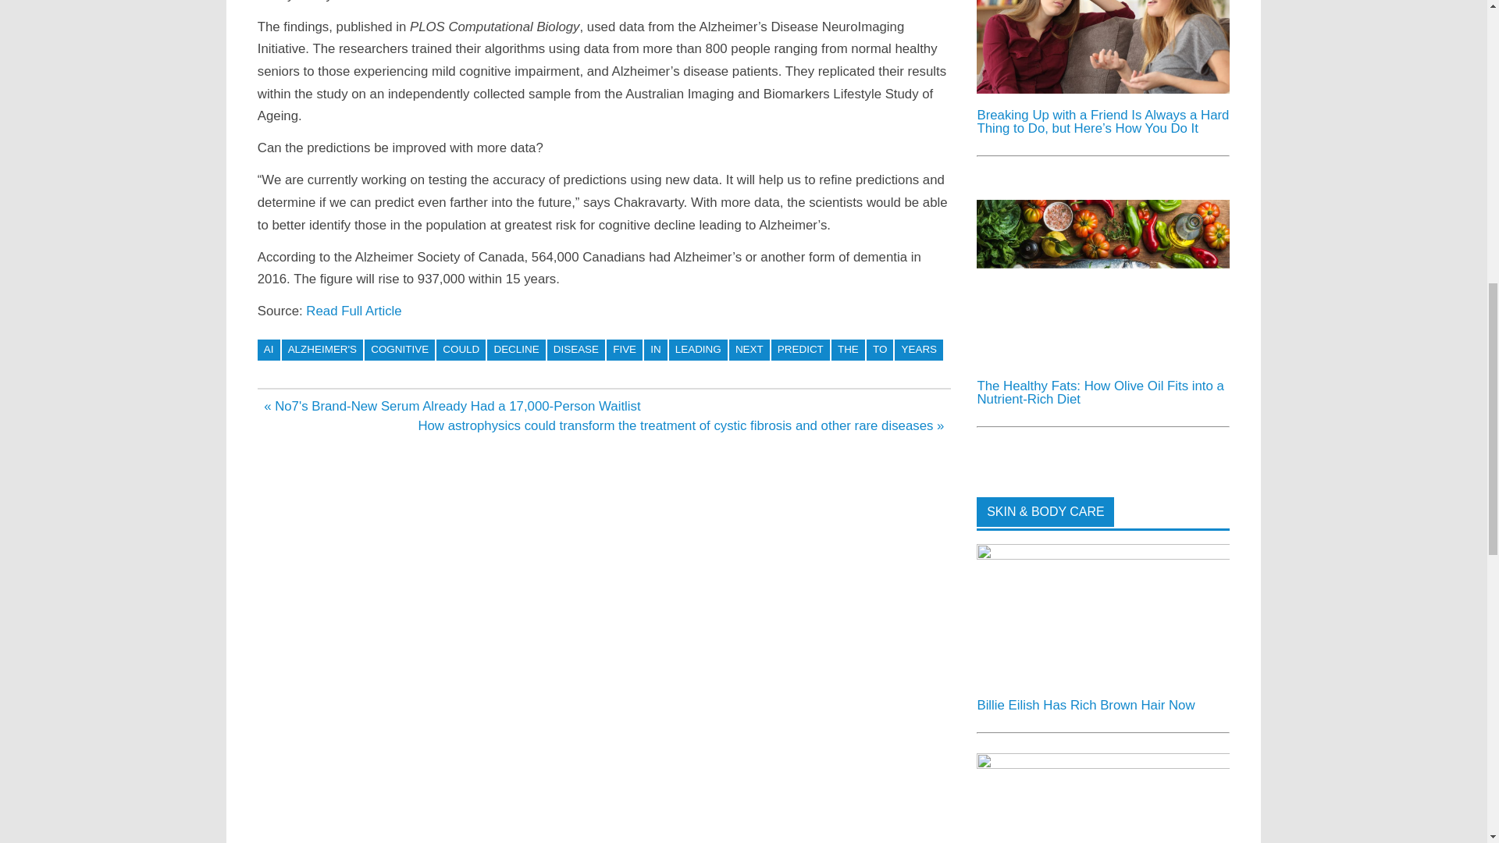  I want to click on Read Full Article, so click(353, 311).